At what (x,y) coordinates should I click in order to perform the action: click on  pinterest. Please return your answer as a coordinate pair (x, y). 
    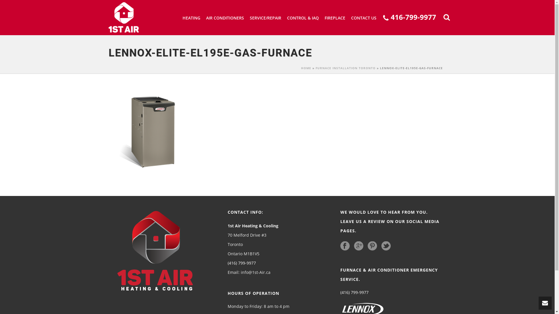
    Looking at the image, I should click on (372, 246).